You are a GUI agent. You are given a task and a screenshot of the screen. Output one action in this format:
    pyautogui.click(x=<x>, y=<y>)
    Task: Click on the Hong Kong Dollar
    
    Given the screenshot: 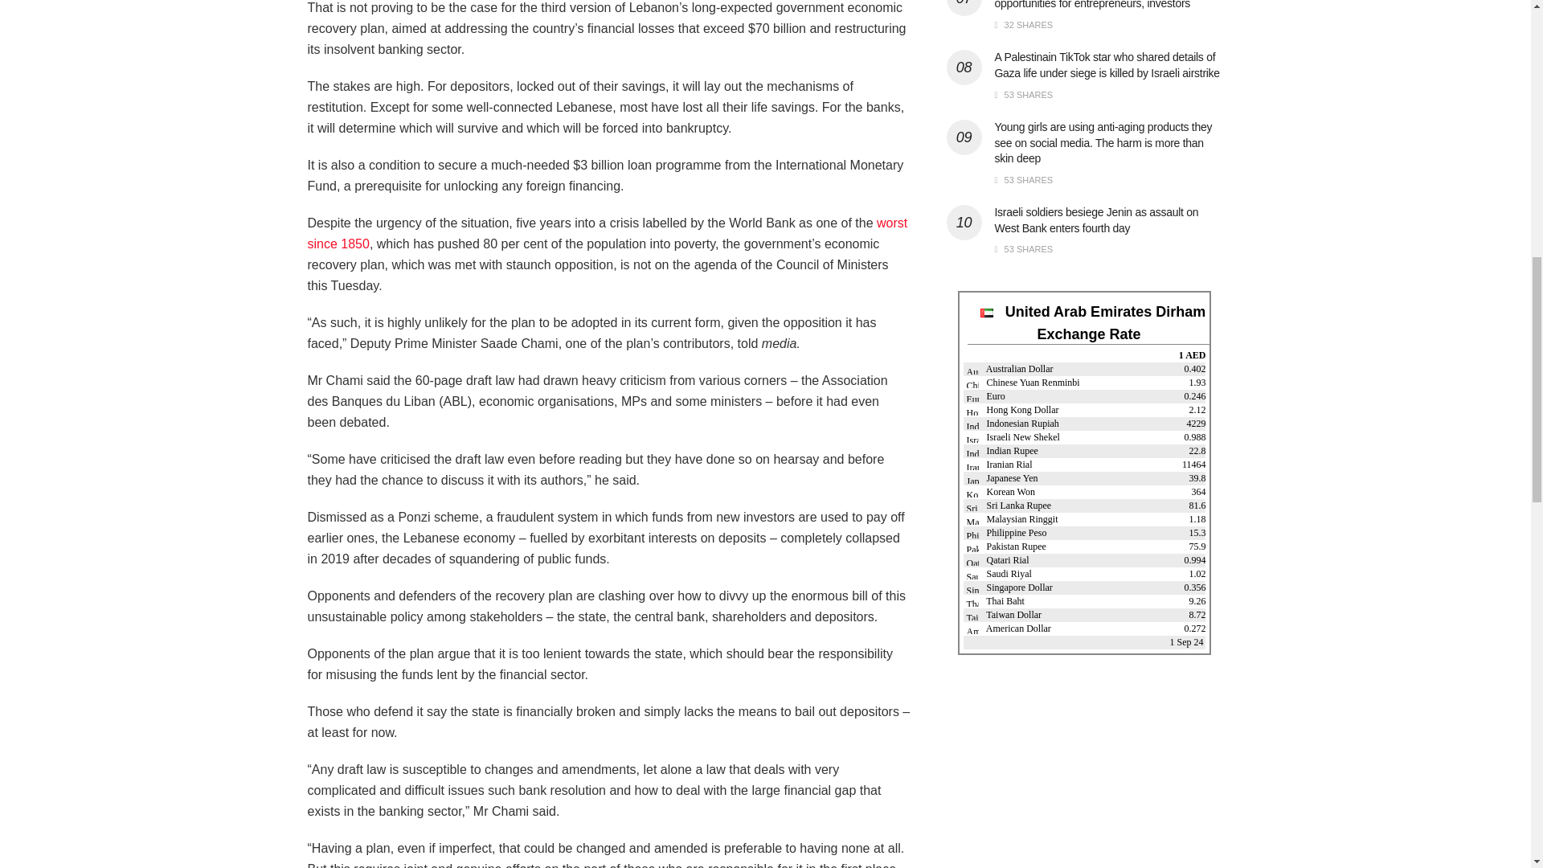 What is the action you would take?
    pyautogui.click(x=1012, y=410)
    